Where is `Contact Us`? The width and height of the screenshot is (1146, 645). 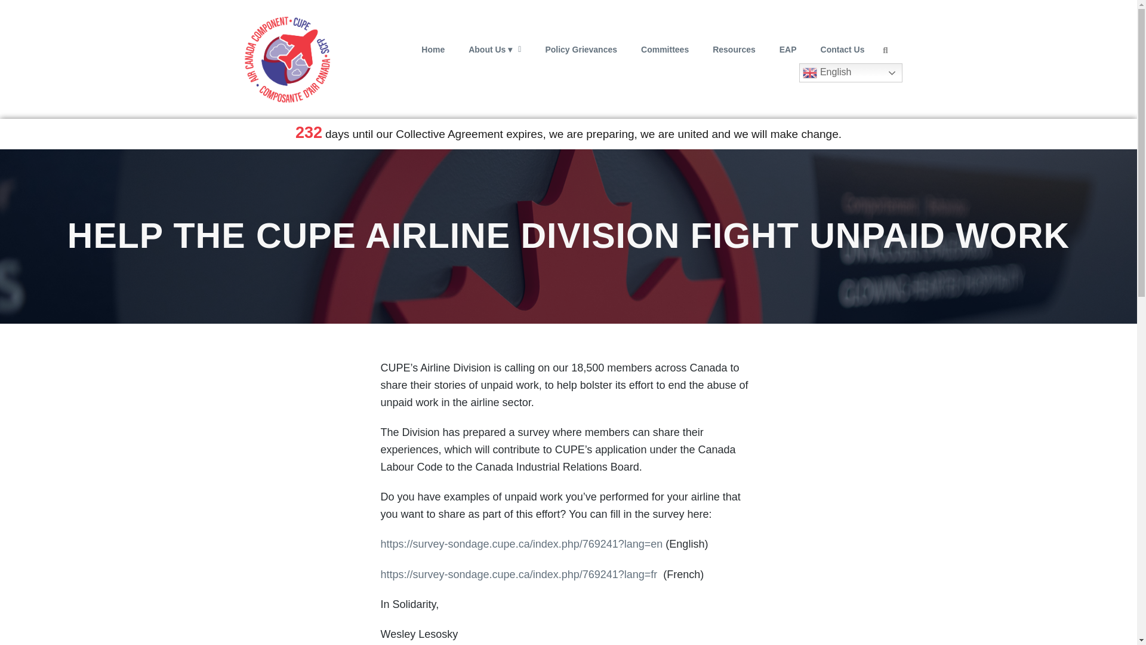 Contact Us is located at coordinates (843, 49).